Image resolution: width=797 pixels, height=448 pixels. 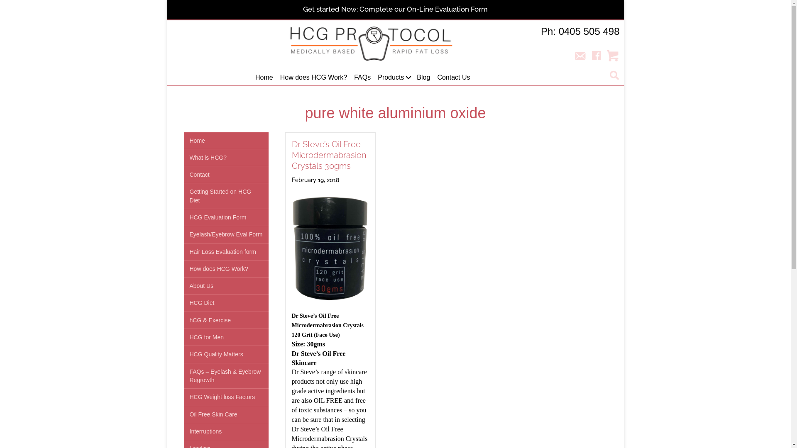 What do you see at coordinates (226, 397) in the screenshot?
I see `HCG Weight loss Factors` at bounding box center [226, 397].